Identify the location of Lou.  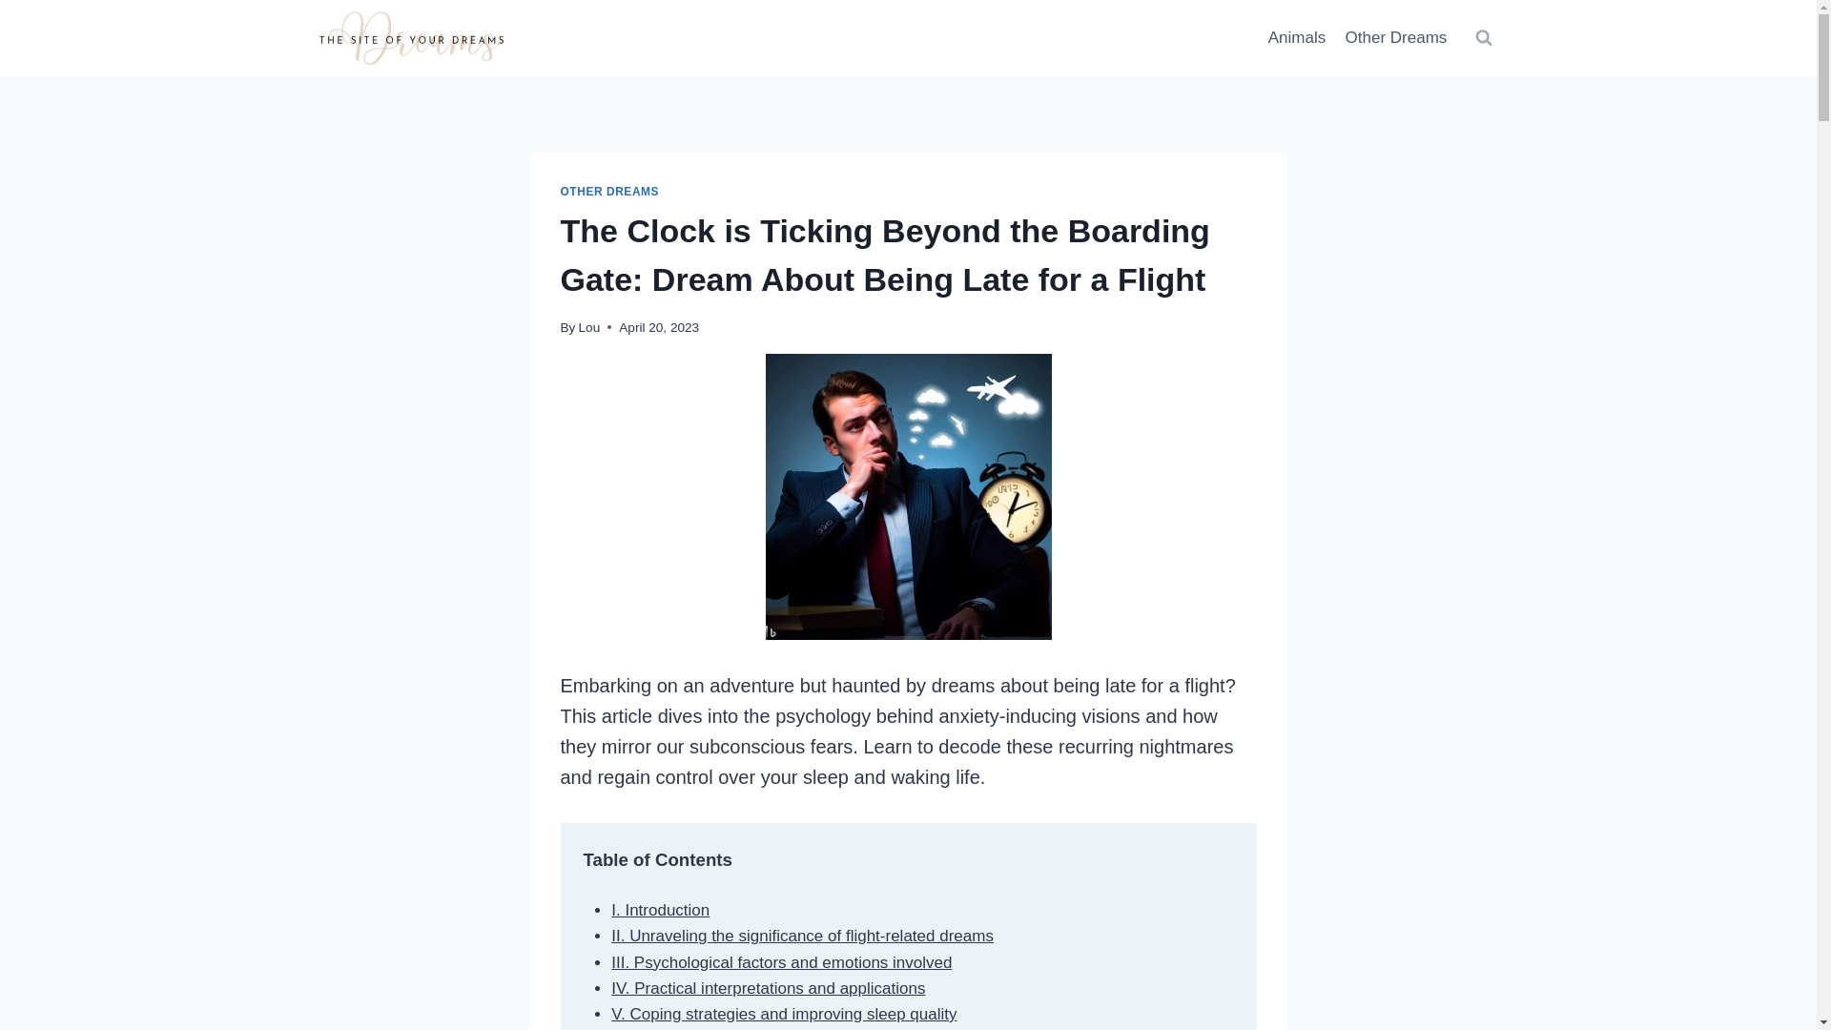
(589, 327).